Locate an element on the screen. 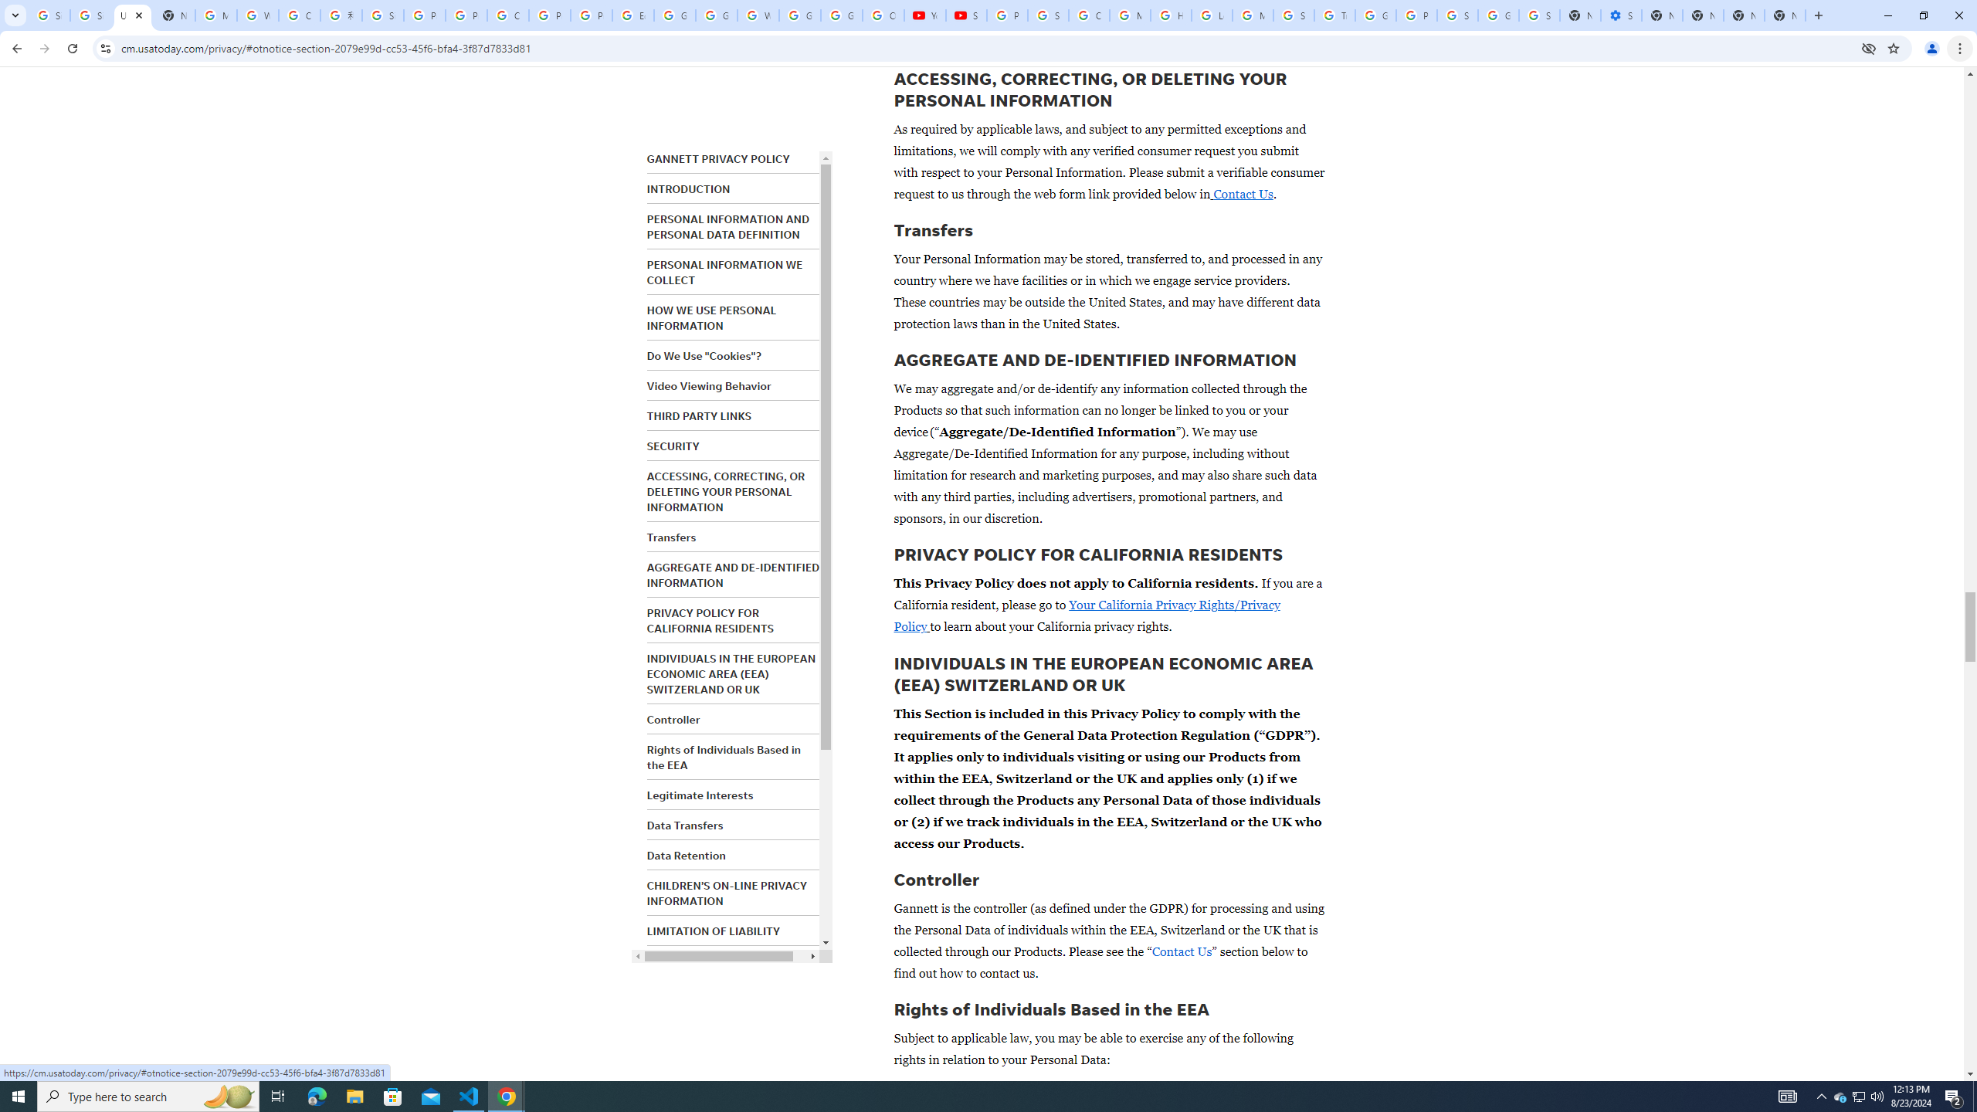 This screenshot has width=1977, height=1112. Data Retention is located at coordinates (686, 856).